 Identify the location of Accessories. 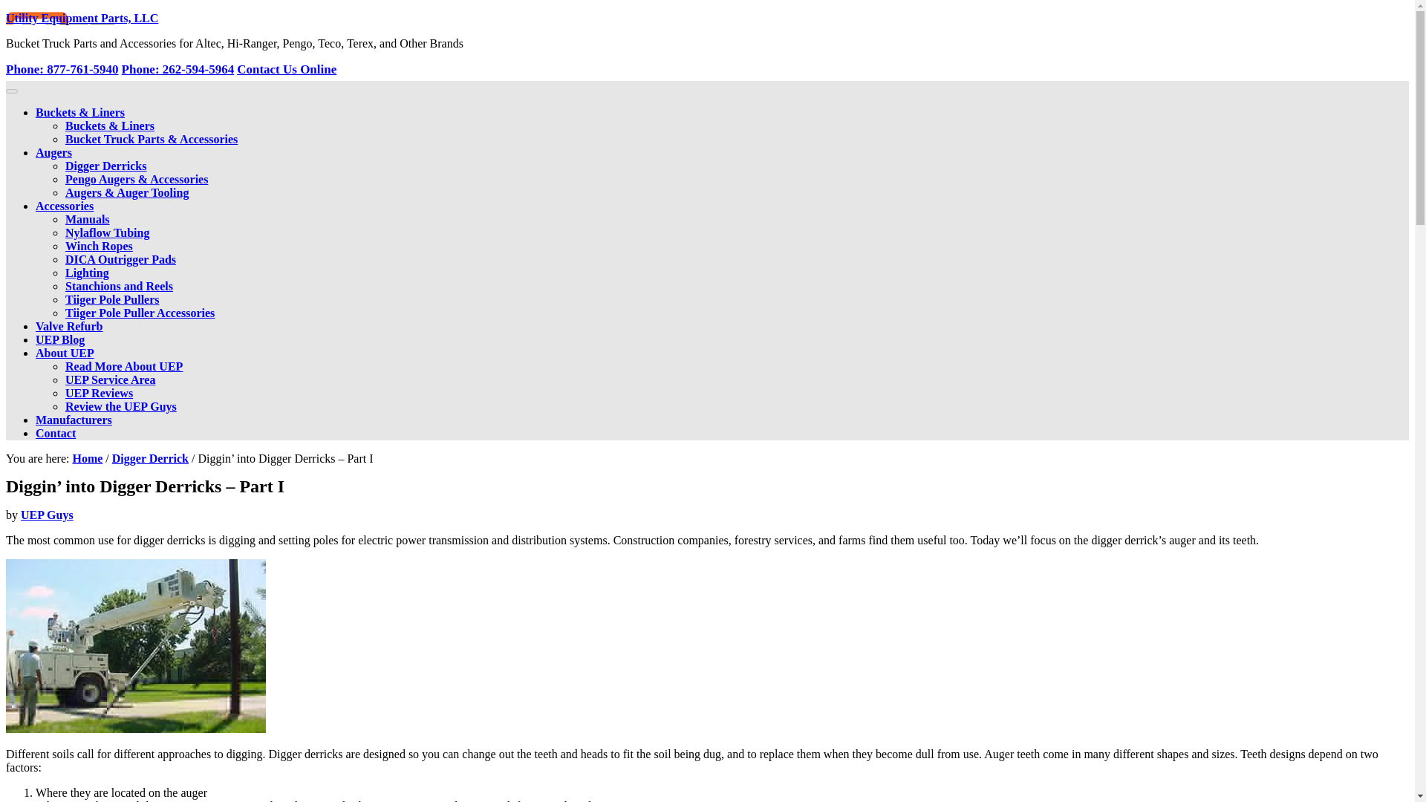
(65, 206).